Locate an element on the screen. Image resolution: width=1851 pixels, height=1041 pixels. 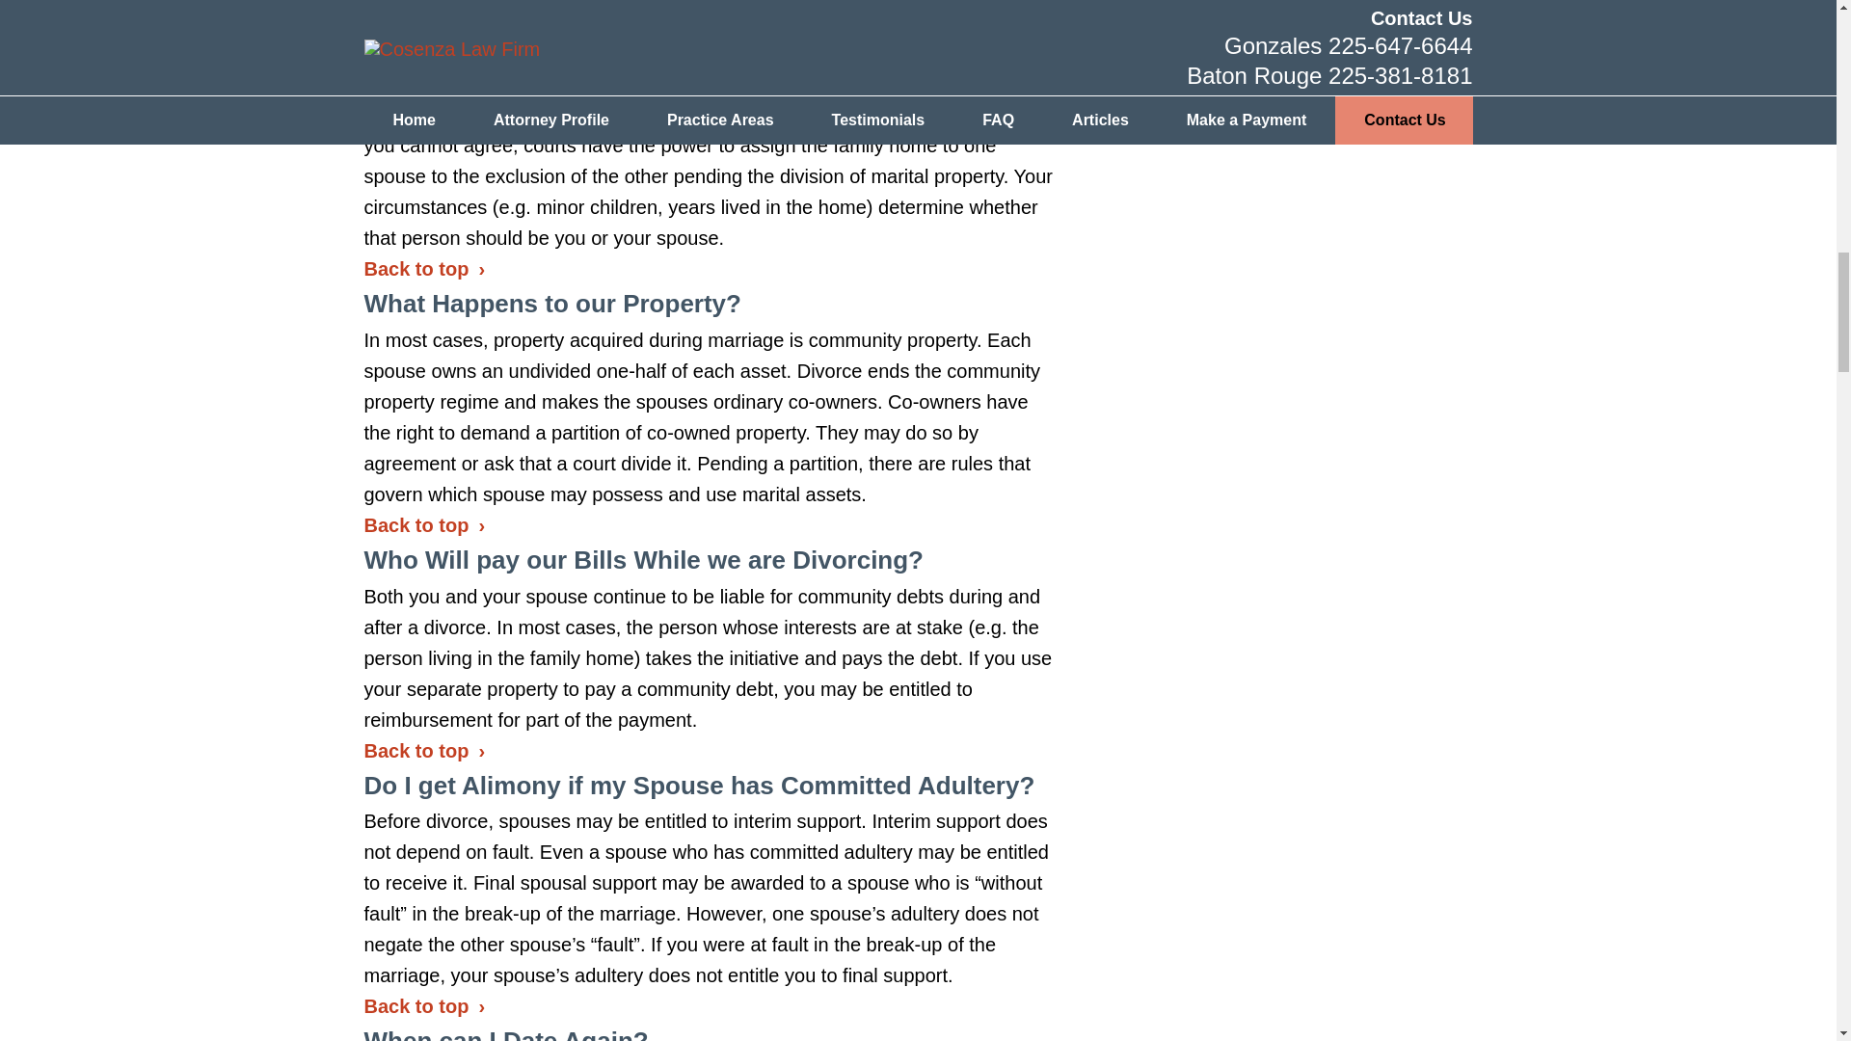
Back to top is located at coordinates (424, 14).